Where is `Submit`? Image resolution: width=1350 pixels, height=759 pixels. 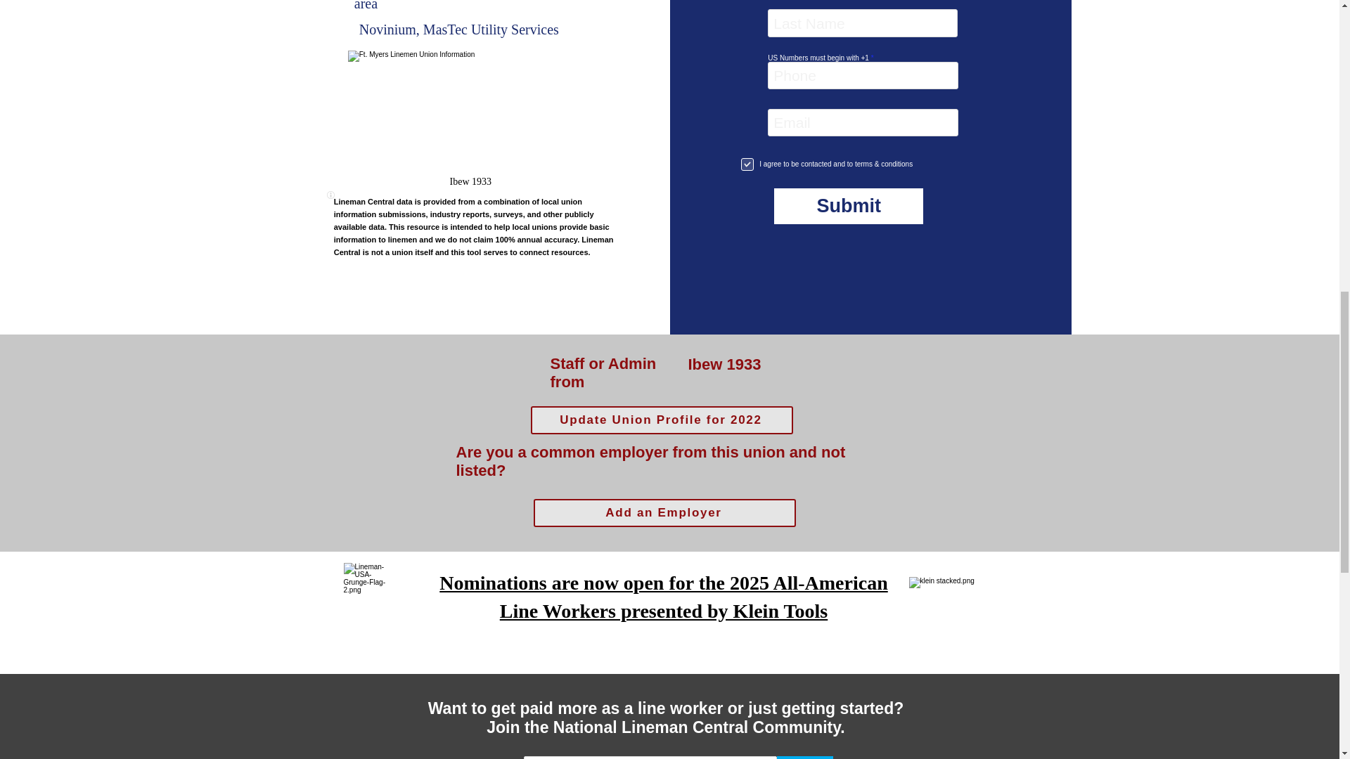 Submit is located at coordinates (848, 205).